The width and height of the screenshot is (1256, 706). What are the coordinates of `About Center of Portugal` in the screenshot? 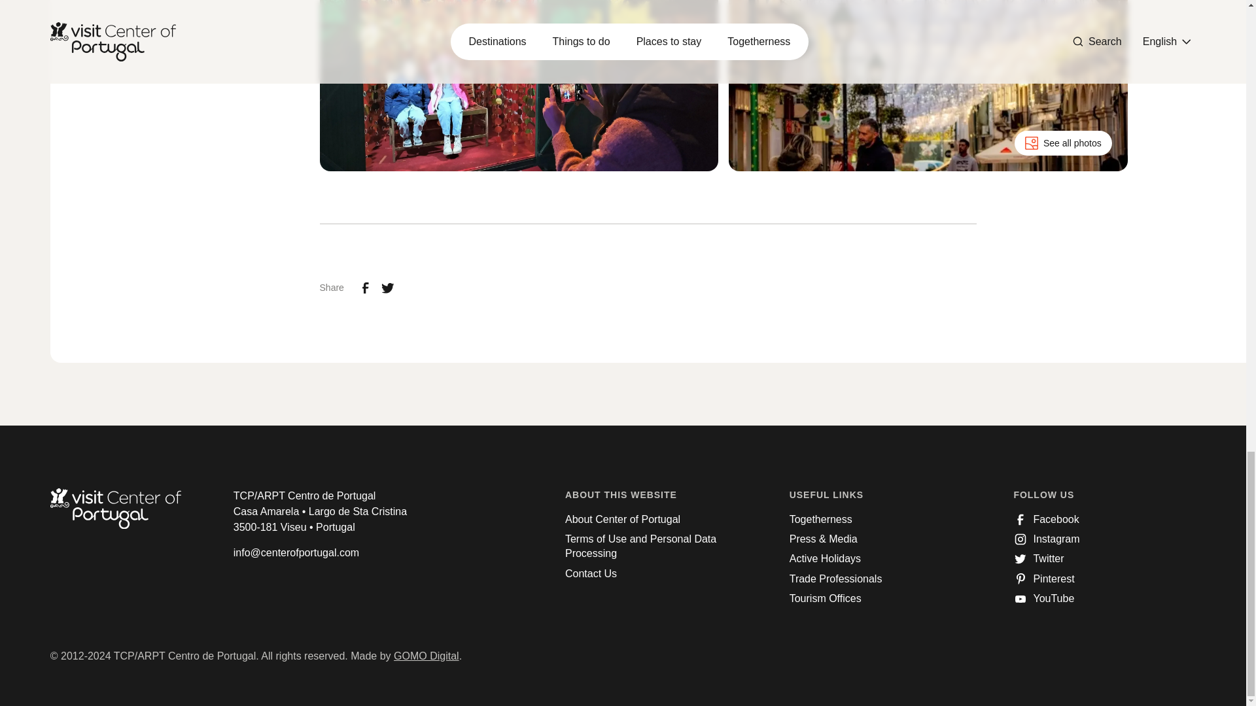 It's located at (623, 519).